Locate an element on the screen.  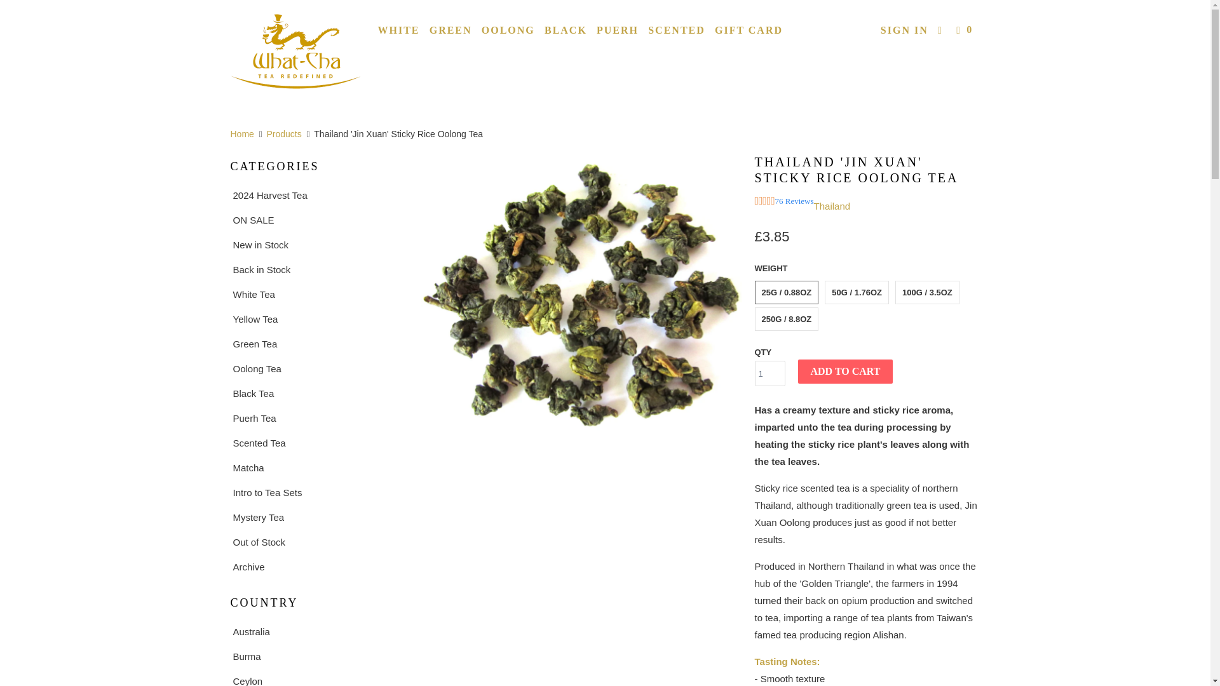
GIFT CARD is located at coordinates (749, 30).